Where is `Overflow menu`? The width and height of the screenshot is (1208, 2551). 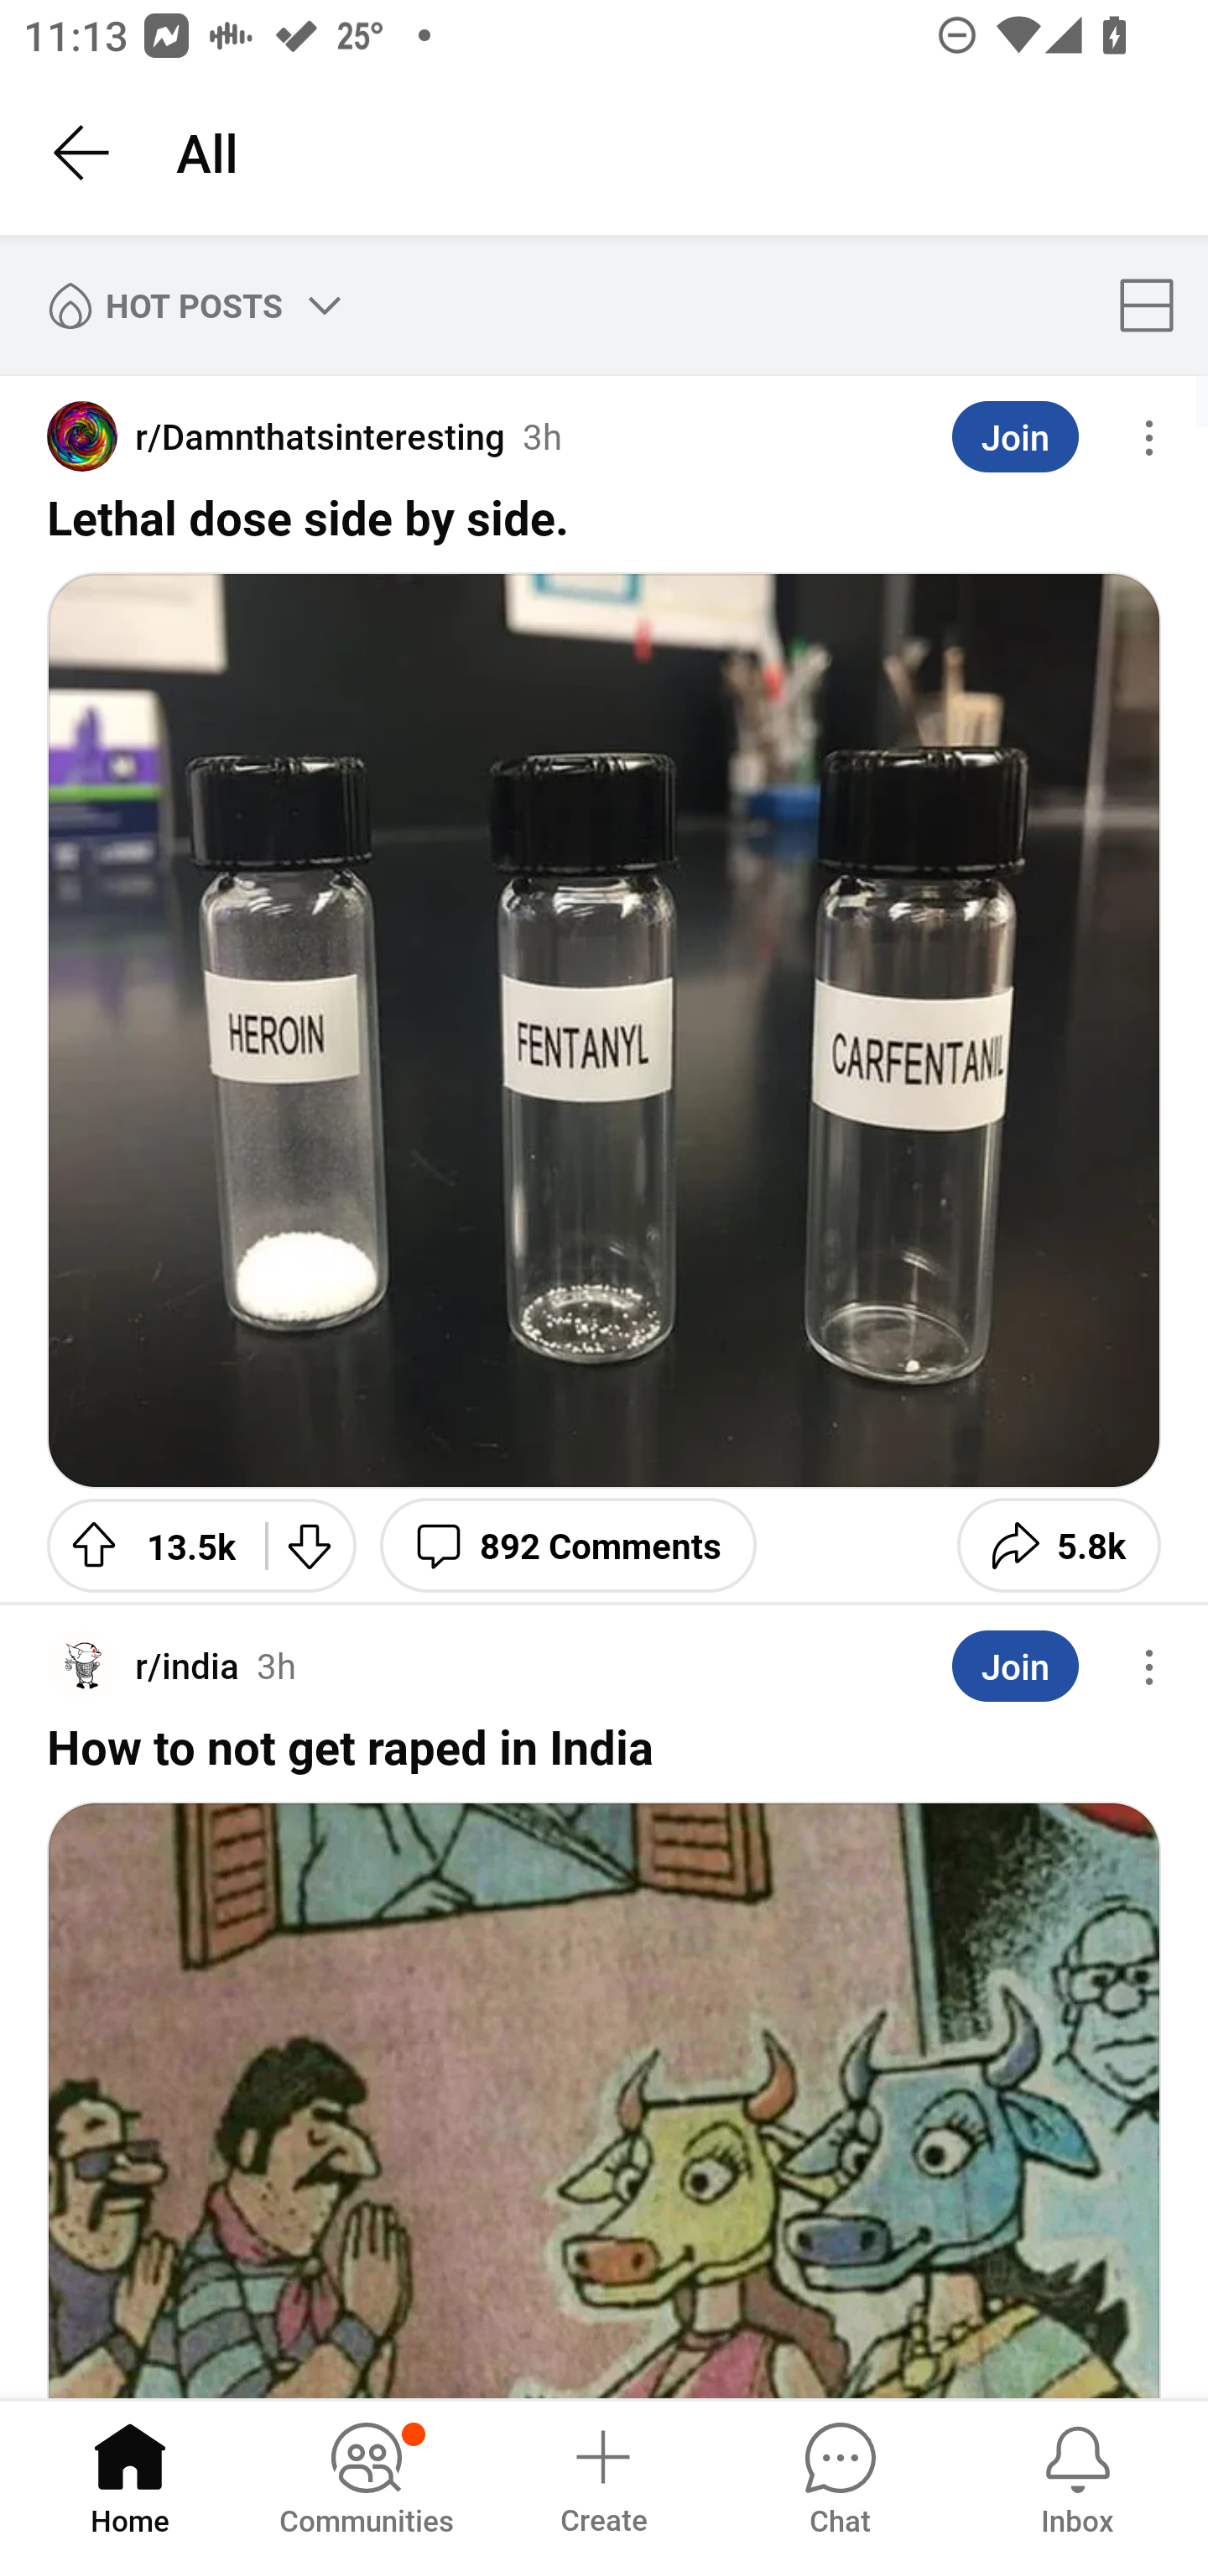 Overflow menu is located at coordinates (1149, 437).